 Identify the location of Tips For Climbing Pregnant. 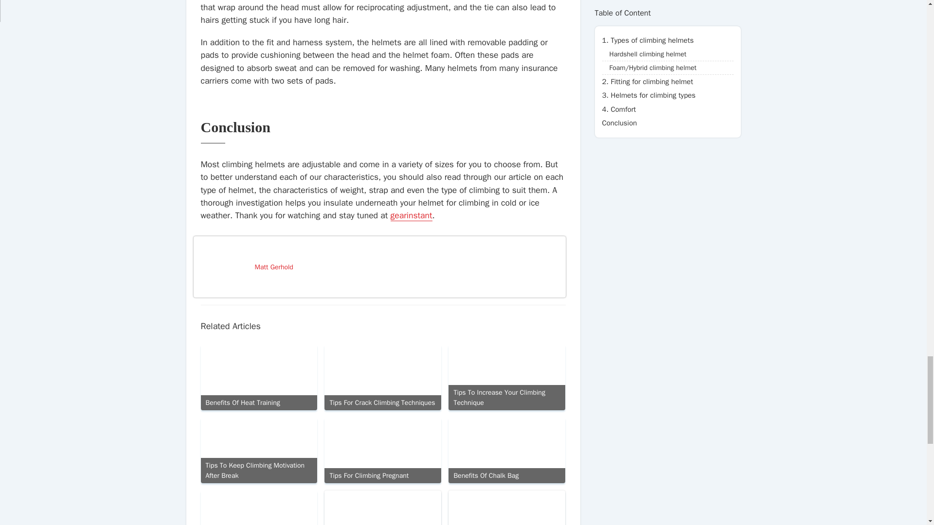
(382, 450).